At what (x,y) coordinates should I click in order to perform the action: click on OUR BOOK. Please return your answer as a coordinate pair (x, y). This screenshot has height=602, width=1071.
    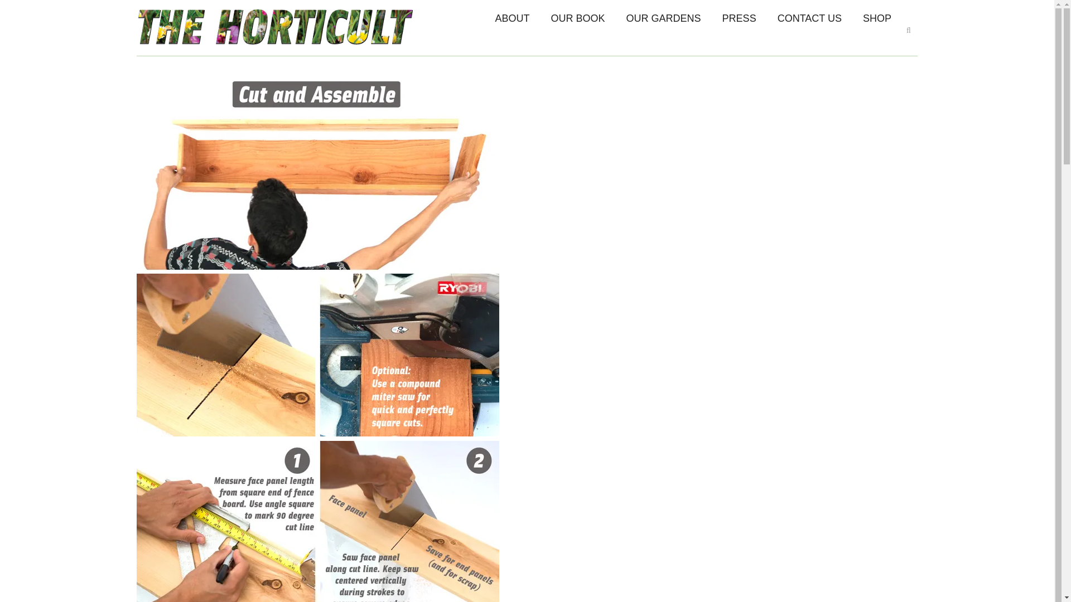
    Looking at the image, I should click on (578, 18).